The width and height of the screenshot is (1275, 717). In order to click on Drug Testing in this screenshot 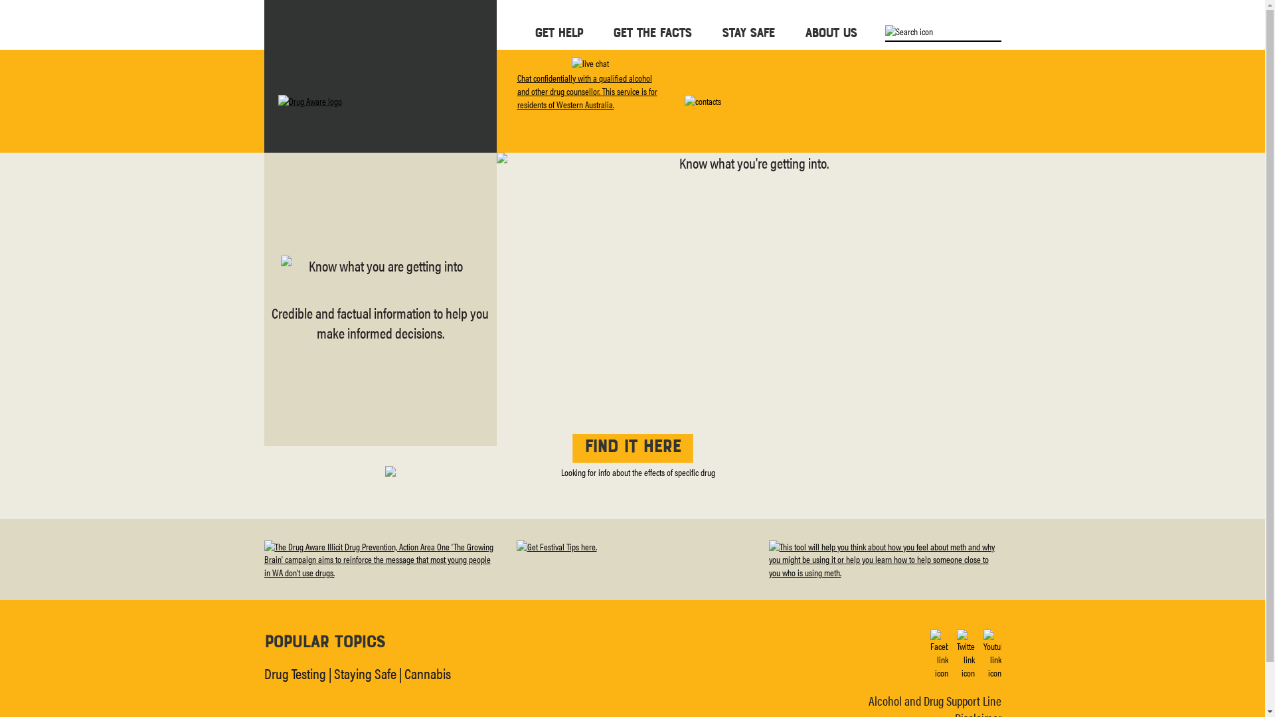, I will do `click(295, 673)`.